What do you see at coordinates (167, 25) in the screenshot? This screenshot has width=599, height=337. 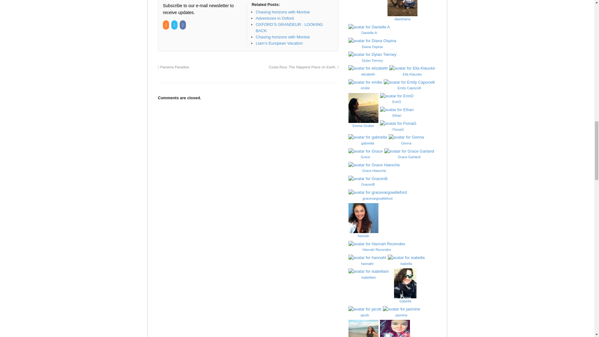 I see `RSS` at bounding box center [167, 25].